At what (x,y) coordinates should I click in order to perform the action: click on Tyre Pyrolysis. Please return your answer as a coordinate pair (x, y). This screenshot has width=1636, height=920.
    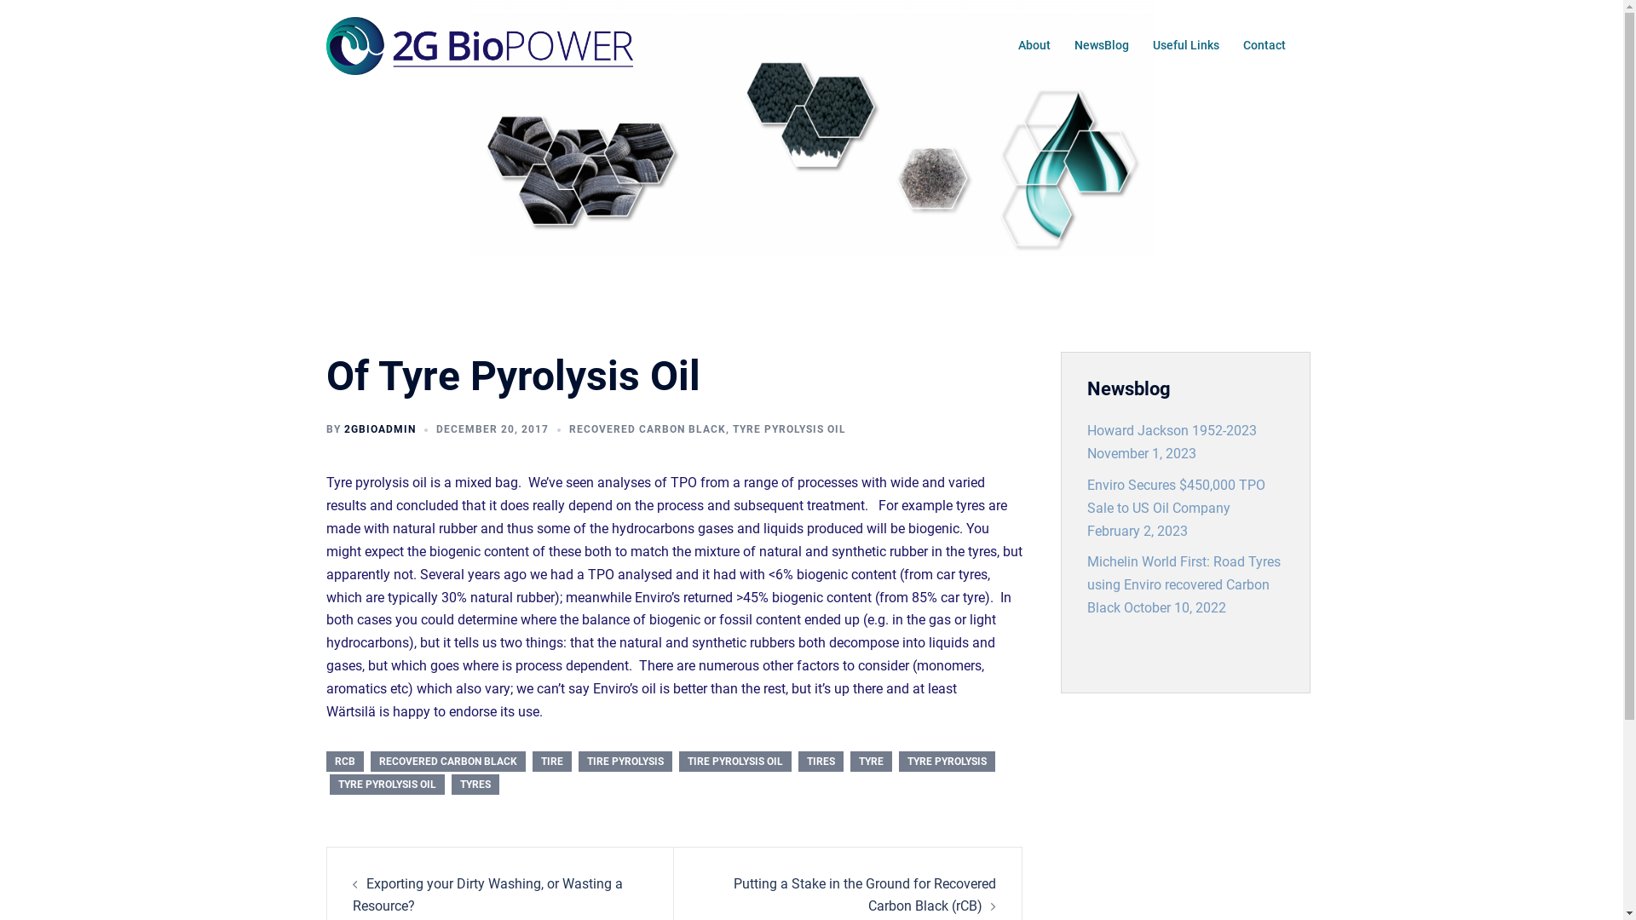
    Looking at the image, I should click on (479, 44).